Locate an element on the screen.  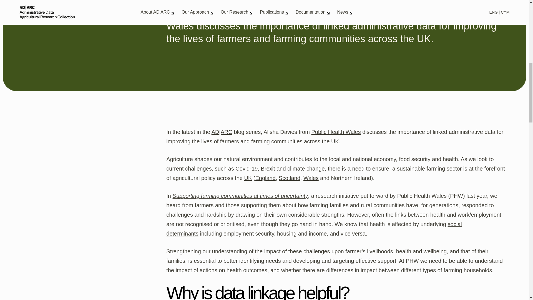
Wales is located at coordinates (311, 178).